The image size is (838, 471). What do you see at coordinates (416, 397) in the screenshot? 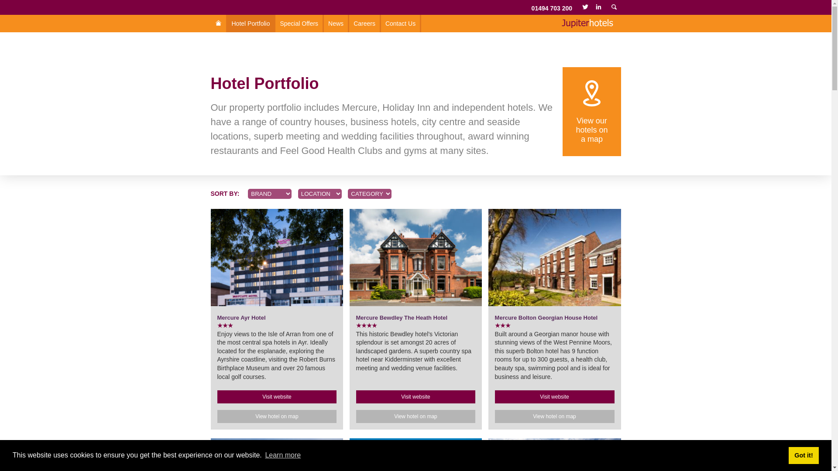
I see `Visit website` at bounding box center [416, 397].